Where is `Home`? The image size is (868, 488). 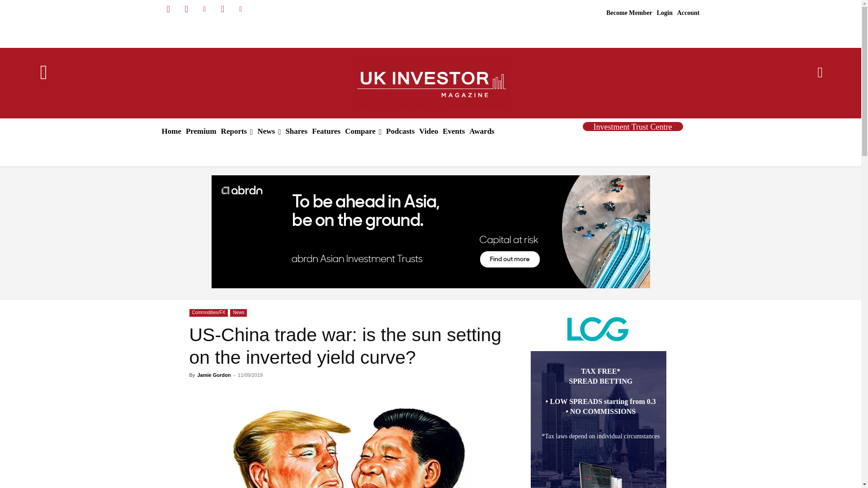
Home is located at coordinates (171, 131).